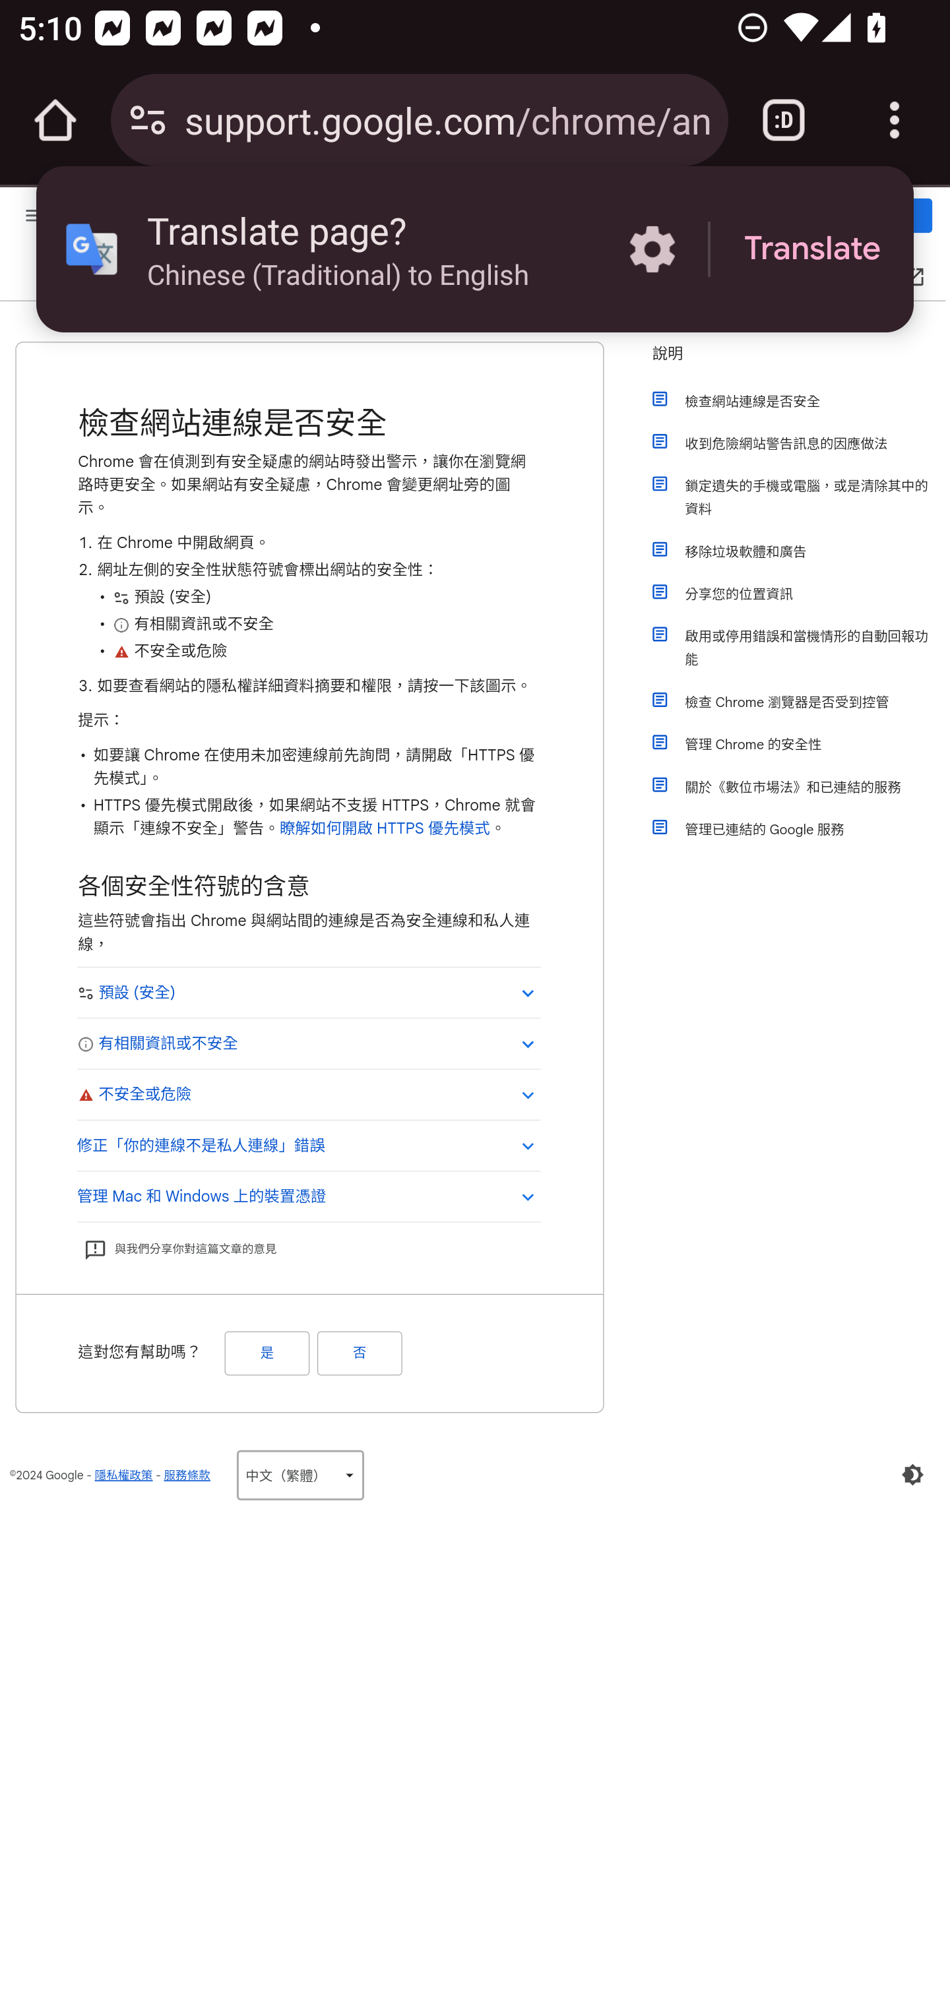 This screenshot has height=2005, width=950. Describe the element at coordinates (801, 702) in the screenshot. I see `檢查 Chrome 瀏覽器是否受到控管` at that location.